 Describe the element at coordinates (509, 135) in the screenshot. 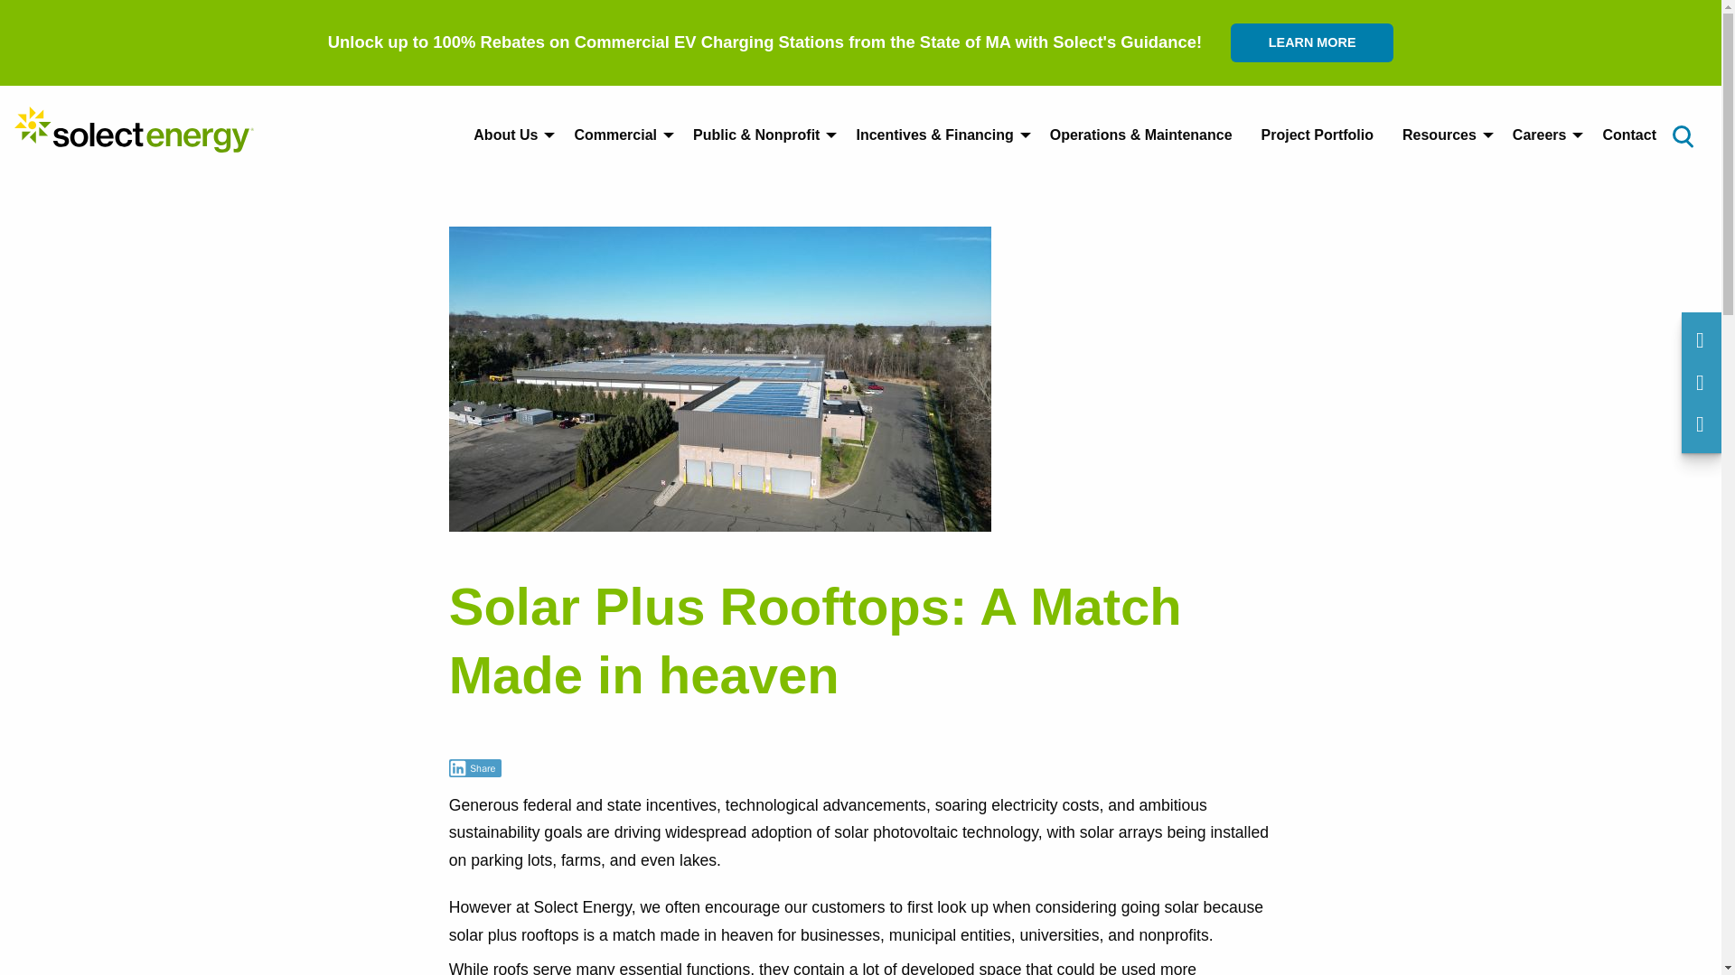

I see `About Us` at that location.